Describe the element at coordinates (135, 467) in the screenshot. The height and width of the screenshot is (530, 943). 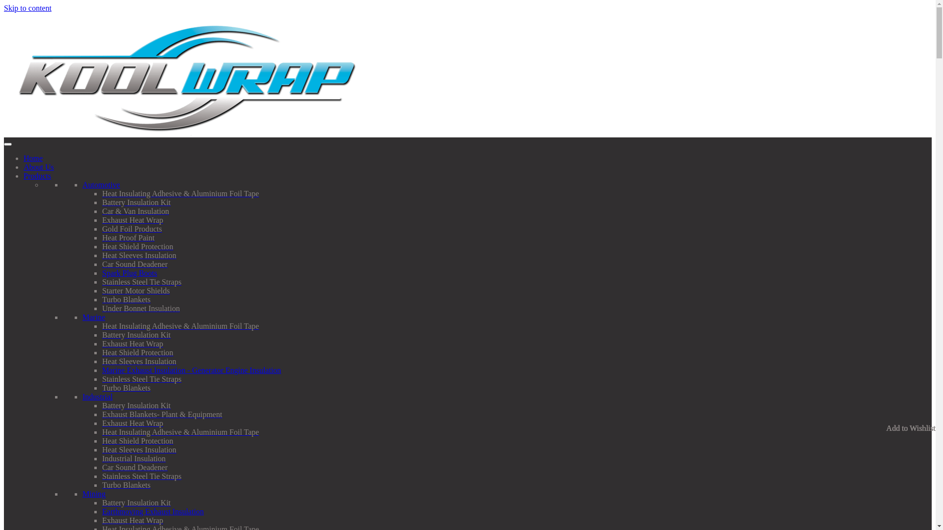
I see `Car Sound Deadener` at that location.